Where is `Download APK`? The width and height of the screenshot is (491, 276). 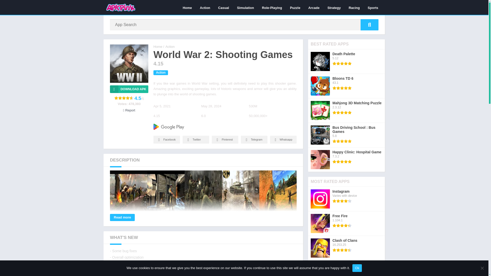 Download APK is located at coordinates (129, 89).